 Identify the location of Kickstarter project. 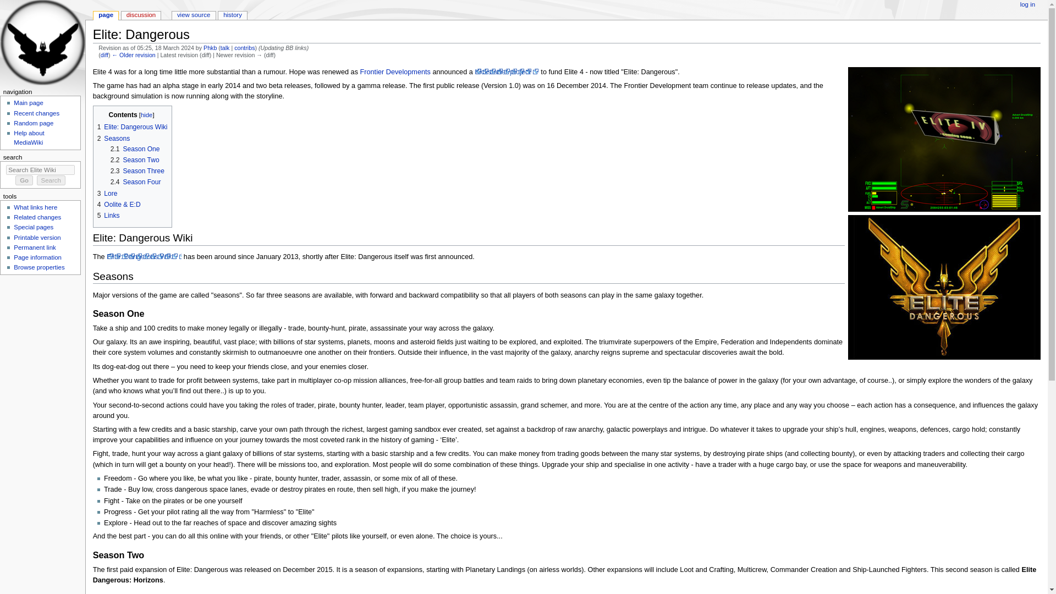
(506, 72).